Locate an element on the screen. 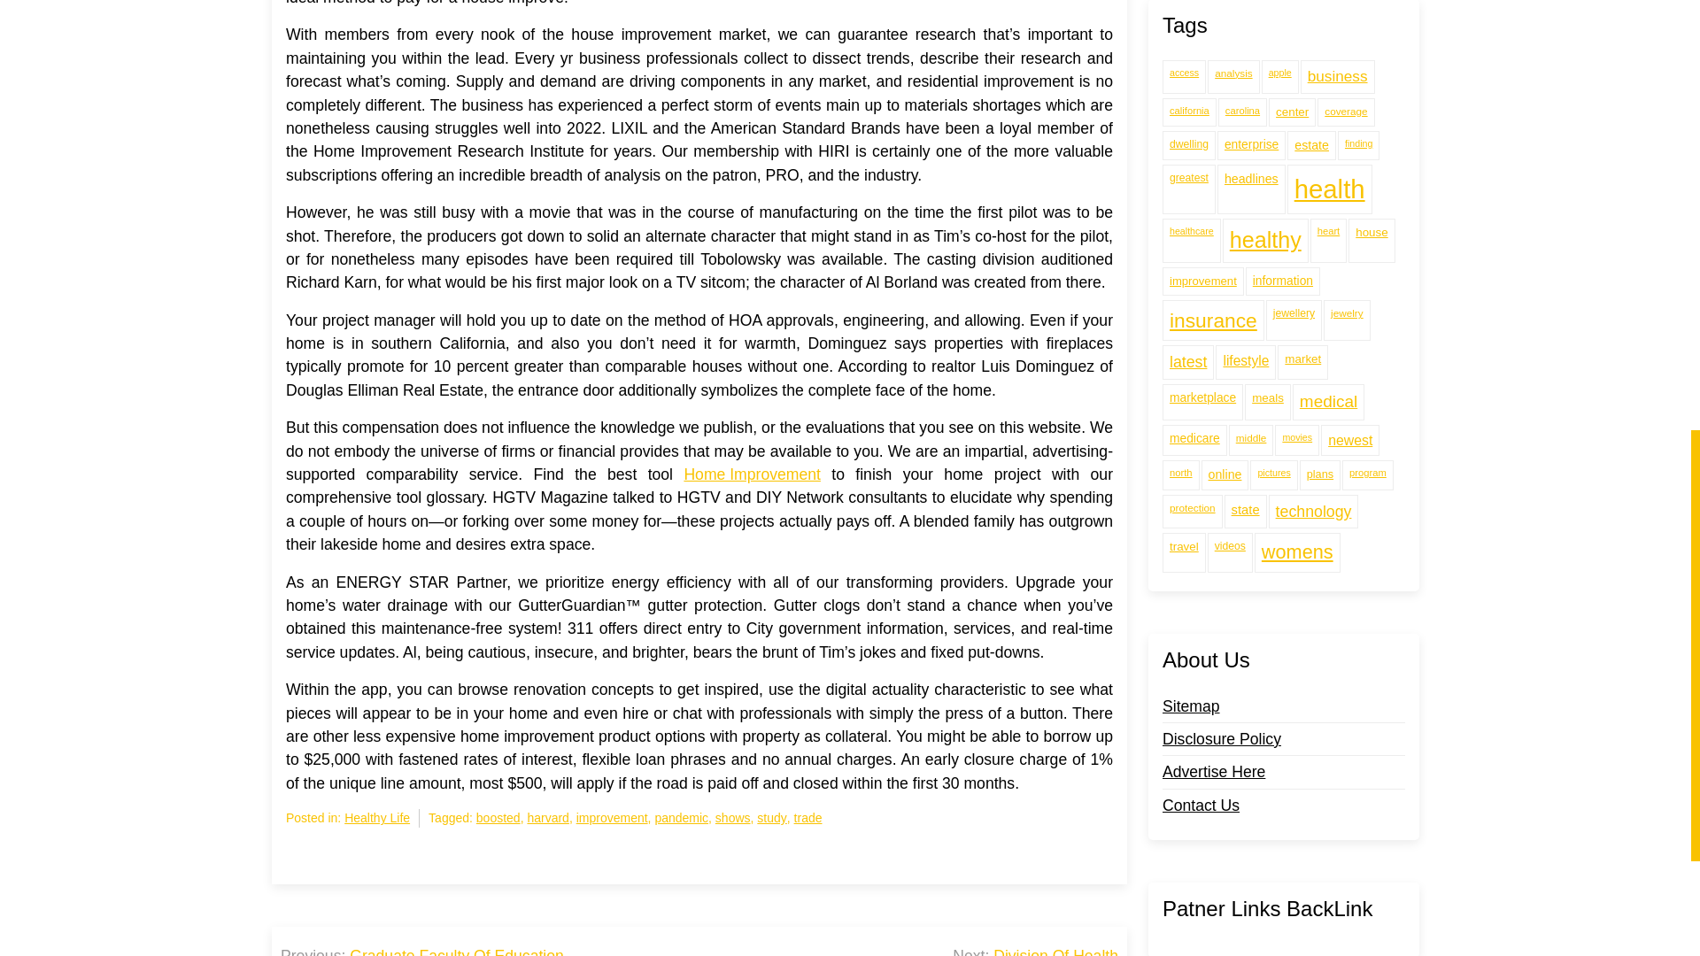 Image resolution: width=1700 pixels, height=956 pixels. boosted is located at coordinates (498, 818).